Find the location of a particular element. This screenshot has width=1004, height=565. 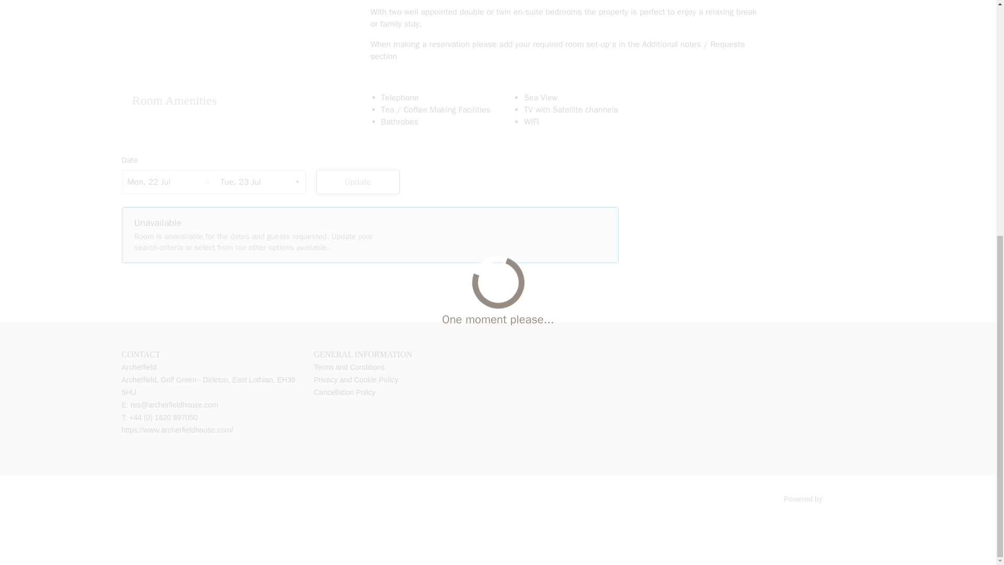

Privacy and Cookie Policy is located at coordinates (356, 380).